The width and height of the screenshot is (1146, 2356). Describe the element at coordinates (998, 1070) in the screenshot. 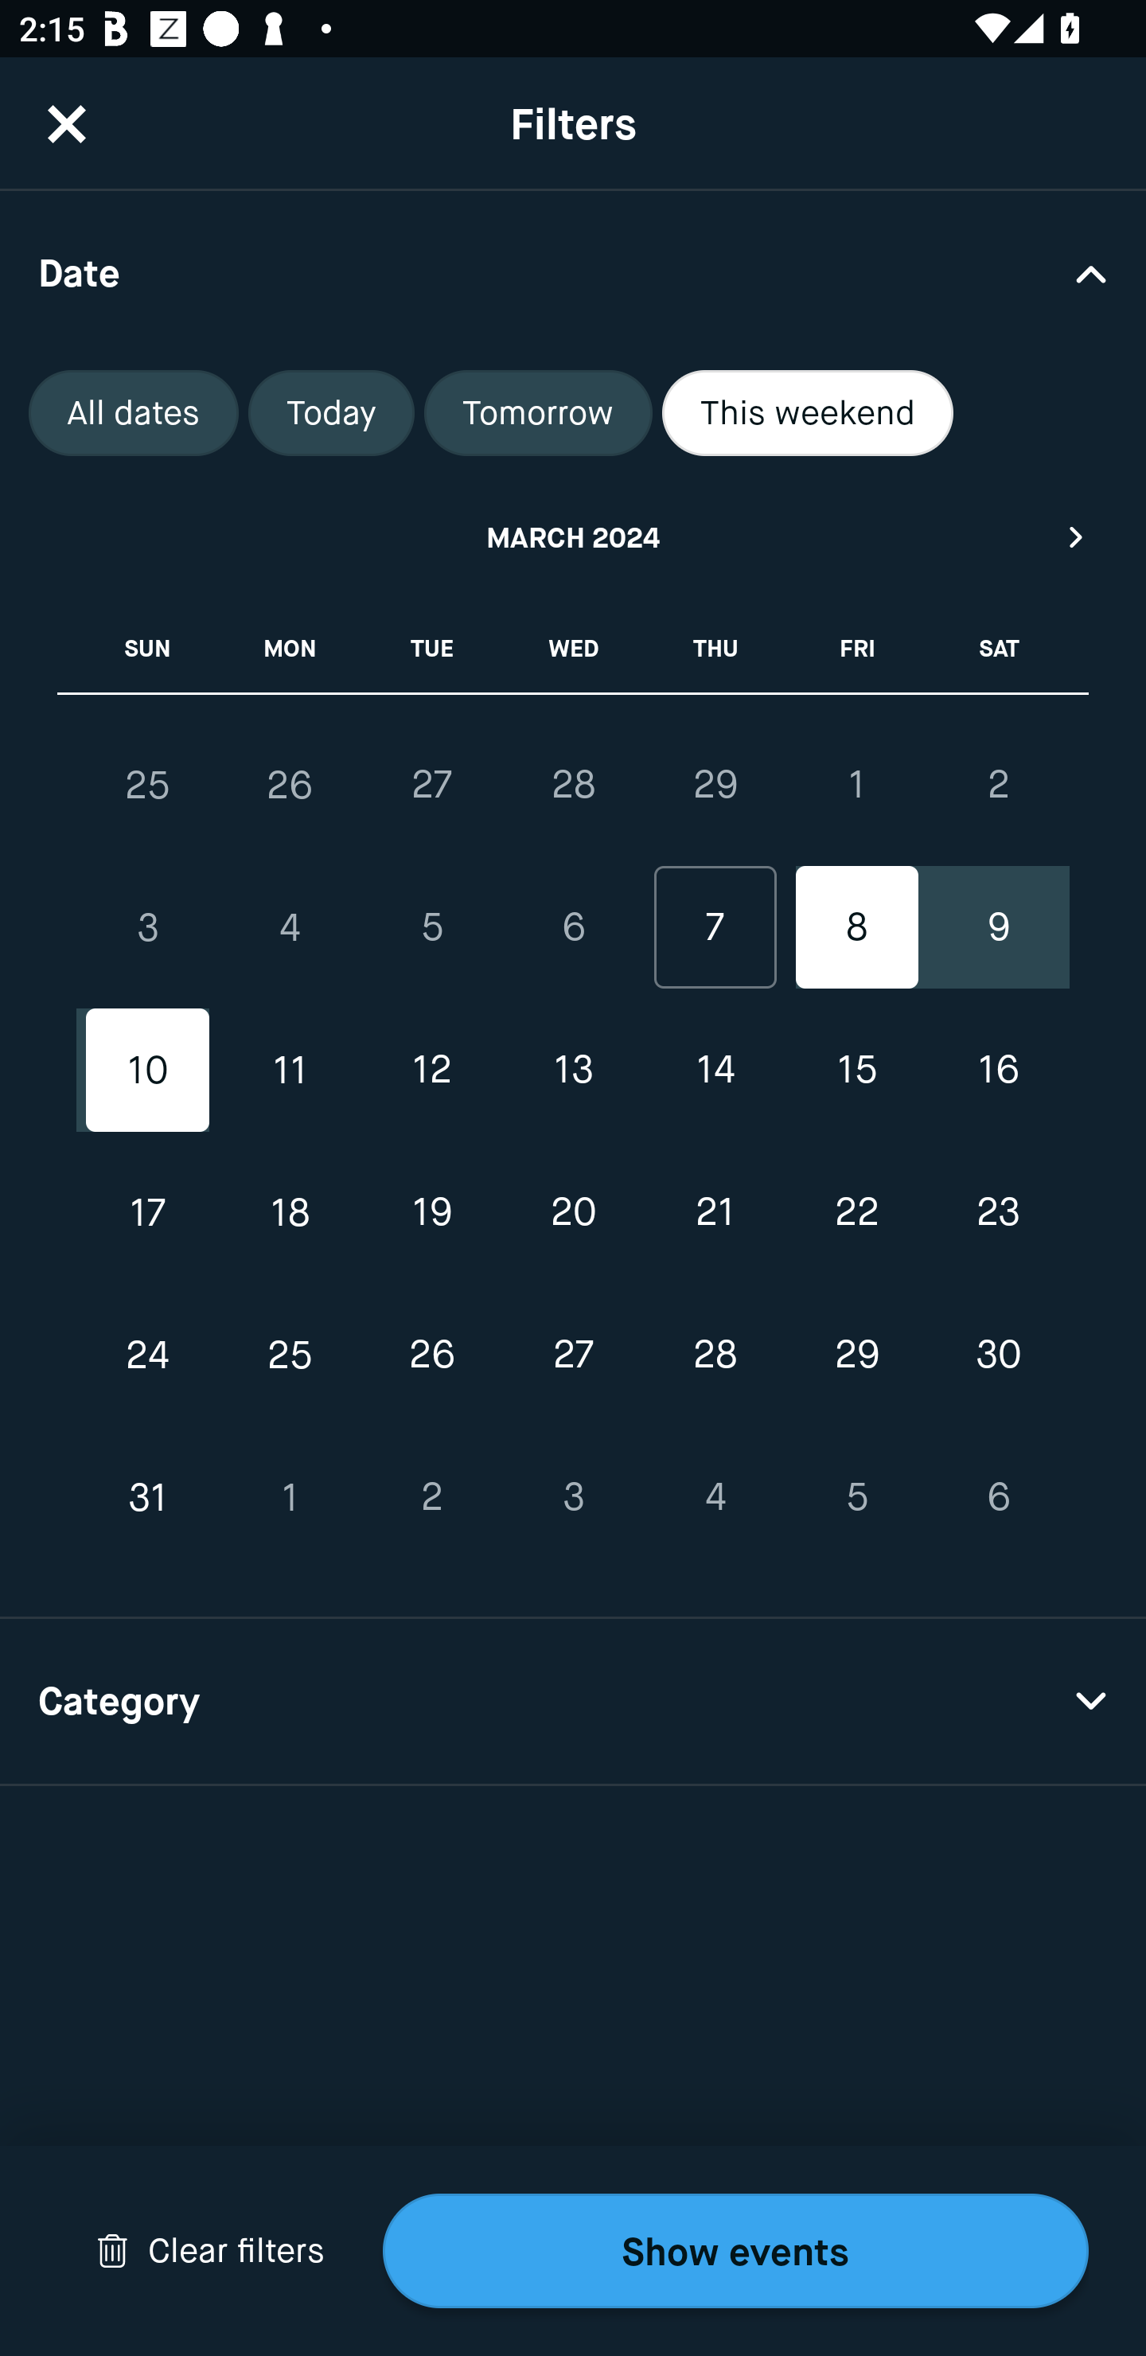

I see `16` at that location.